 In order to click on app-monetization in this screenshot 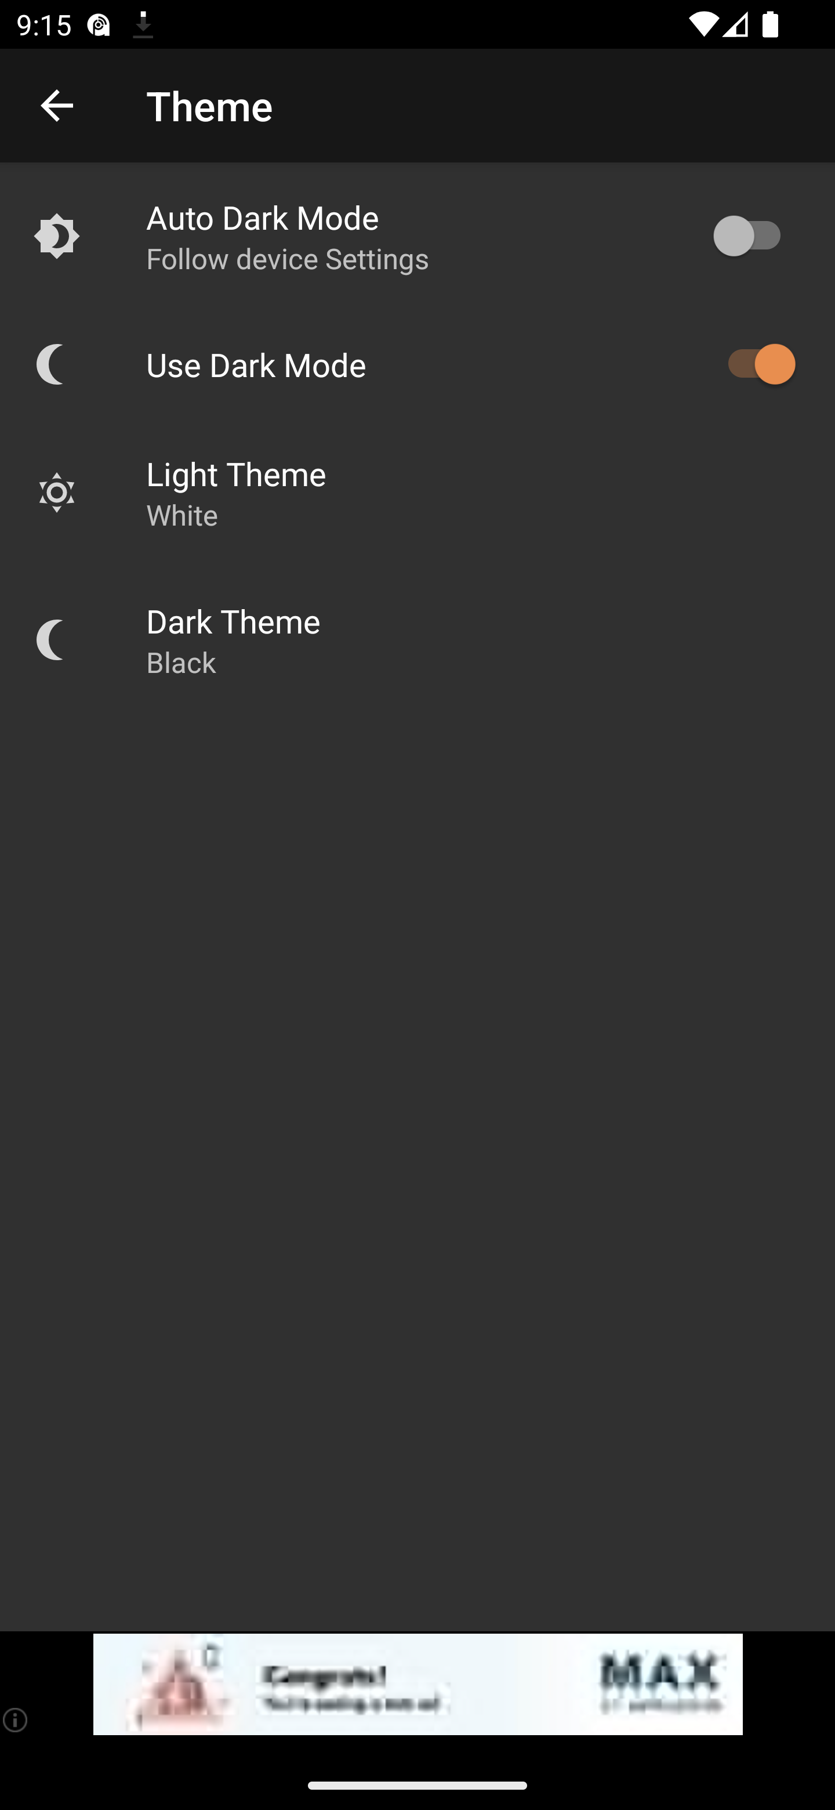, I will do `click(418, 1685)`.